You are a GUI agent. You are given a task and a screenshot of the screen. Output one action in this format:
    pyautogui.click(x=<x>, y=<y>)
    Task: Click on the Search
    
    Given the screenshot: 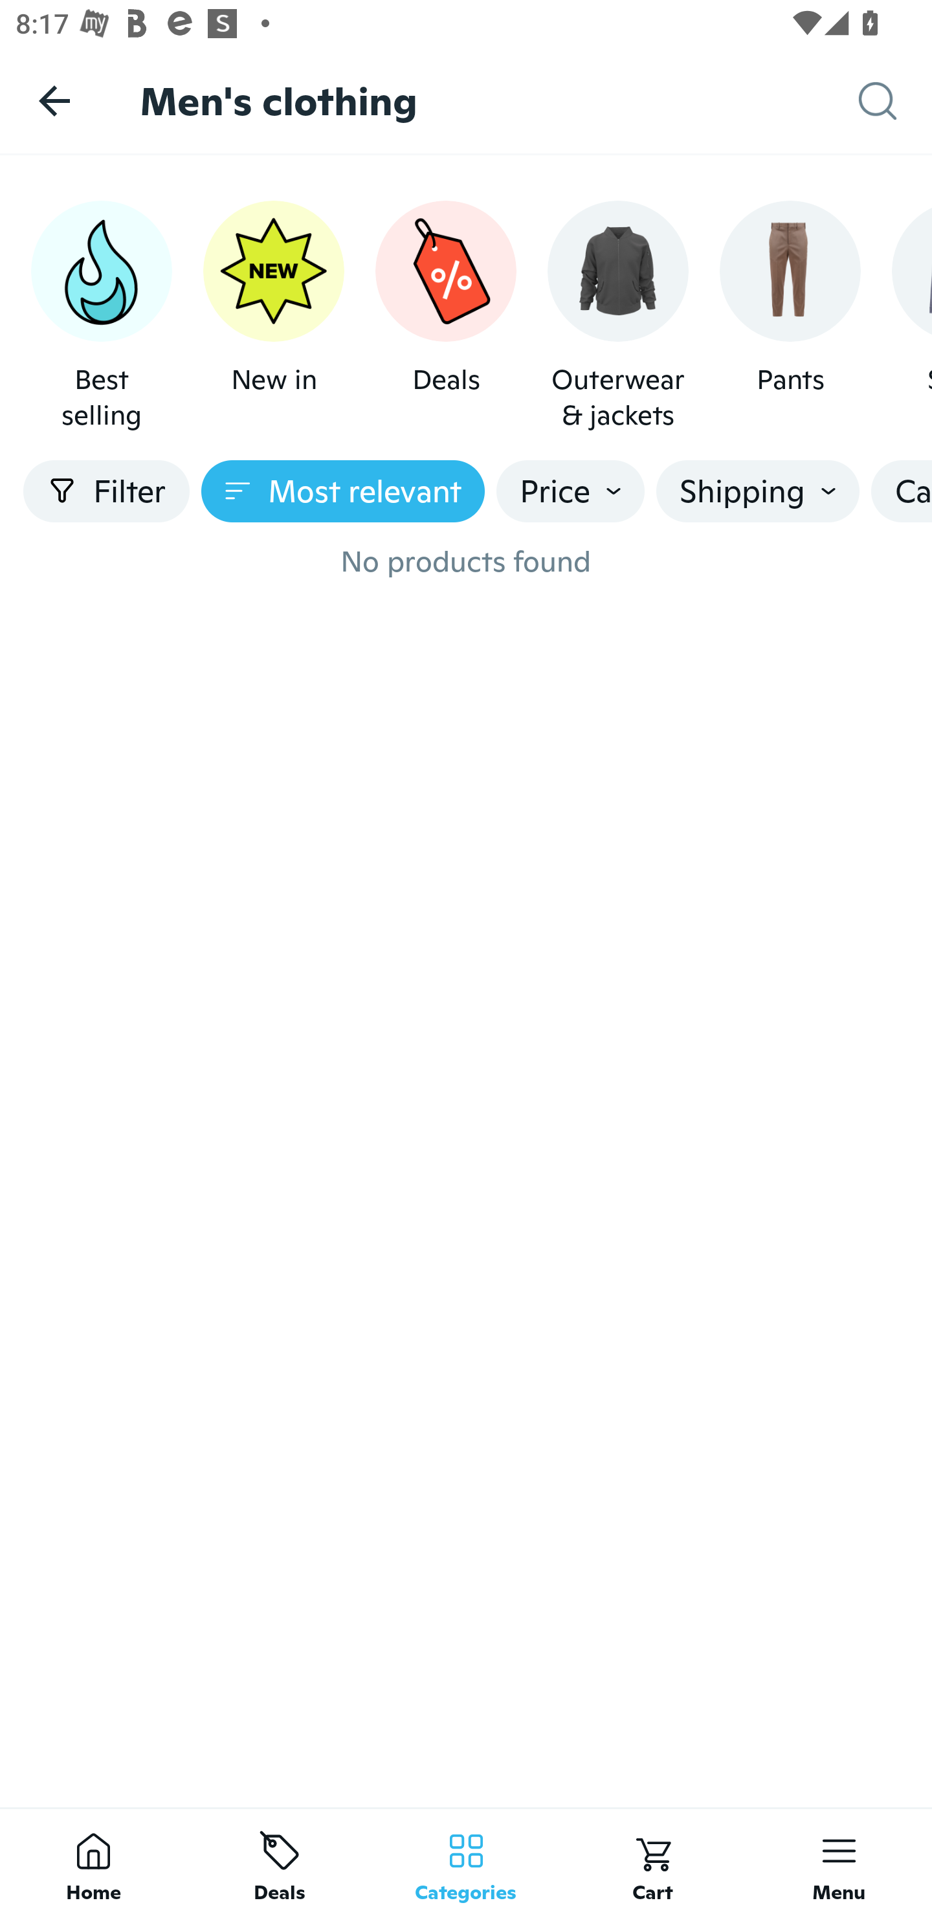 What is the action you would take?
    pyautogui.click(x=895, y=101)
    